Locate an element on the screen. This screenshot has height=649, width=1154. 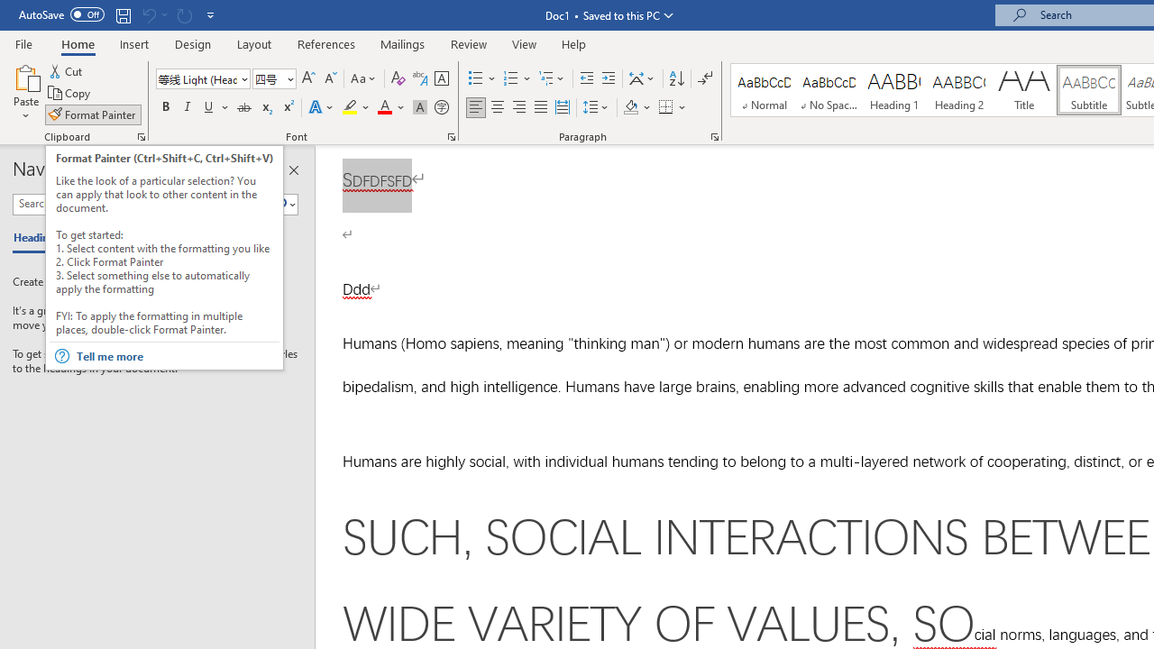
Format Painter is located at coordinates (93, 114).